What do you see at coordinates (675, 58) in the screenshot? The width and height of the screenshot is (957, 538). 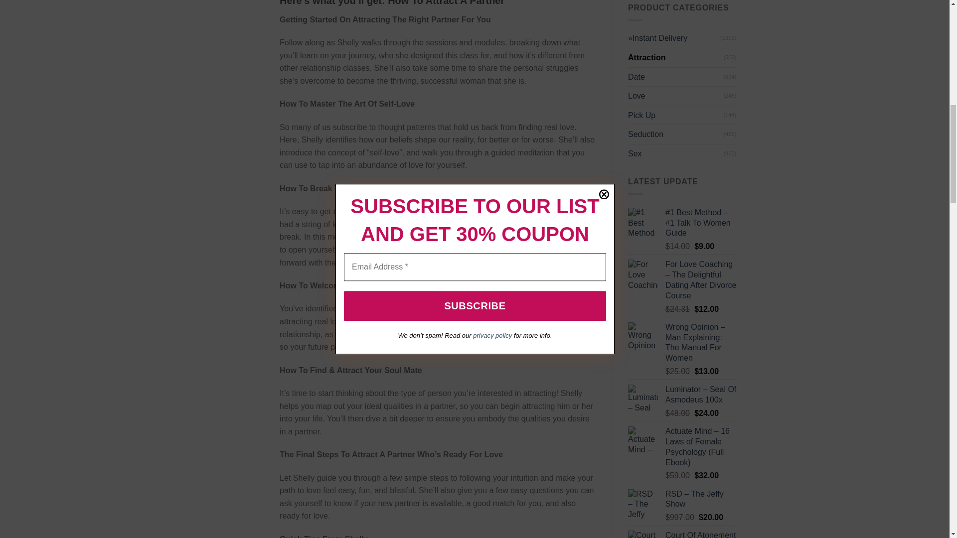 I see `Attraction` at bounding box center [675, 58].